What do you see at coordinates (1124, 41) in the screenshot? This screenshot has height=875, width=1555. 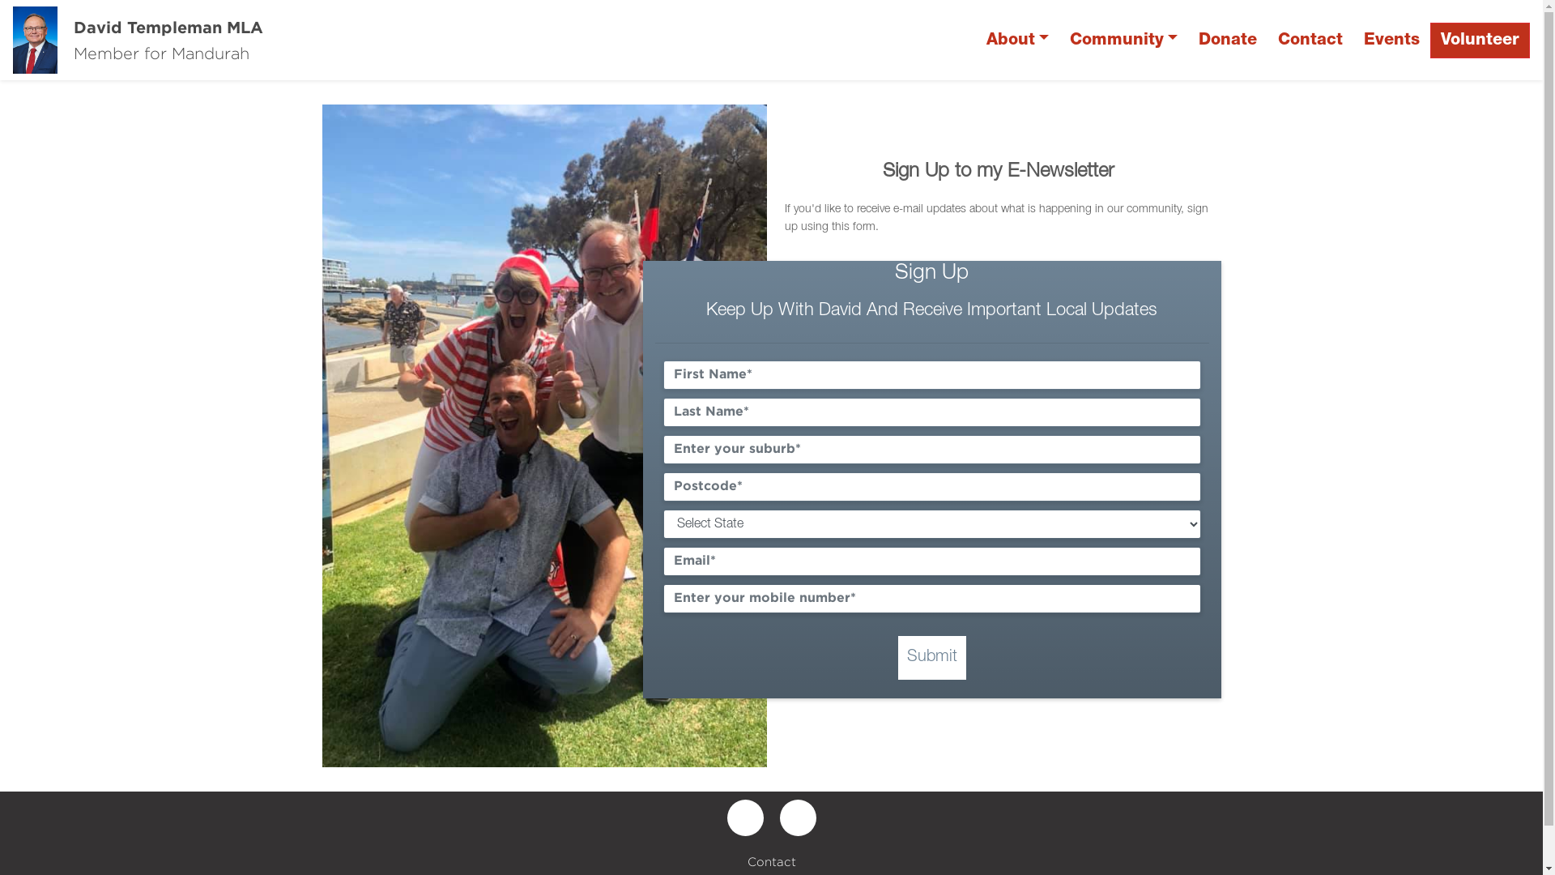 I see `Community` at bounding box center [1124, 41].